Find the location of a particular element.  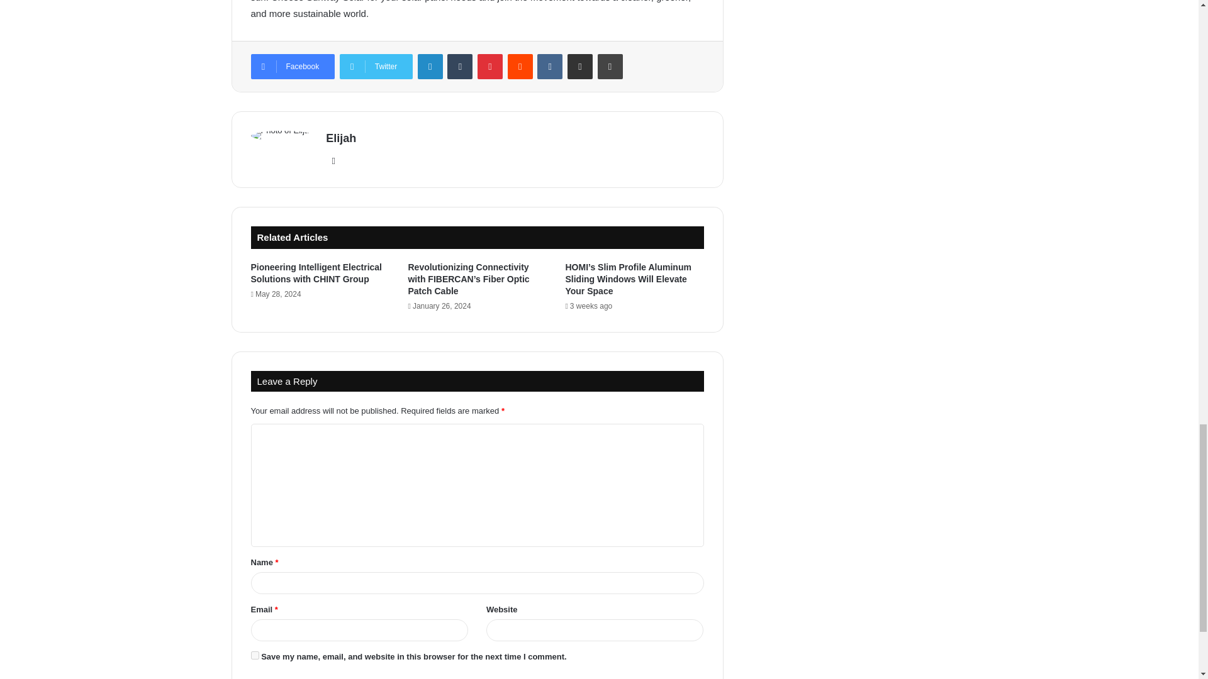

Share via Email is located at coordinates (580, 67).